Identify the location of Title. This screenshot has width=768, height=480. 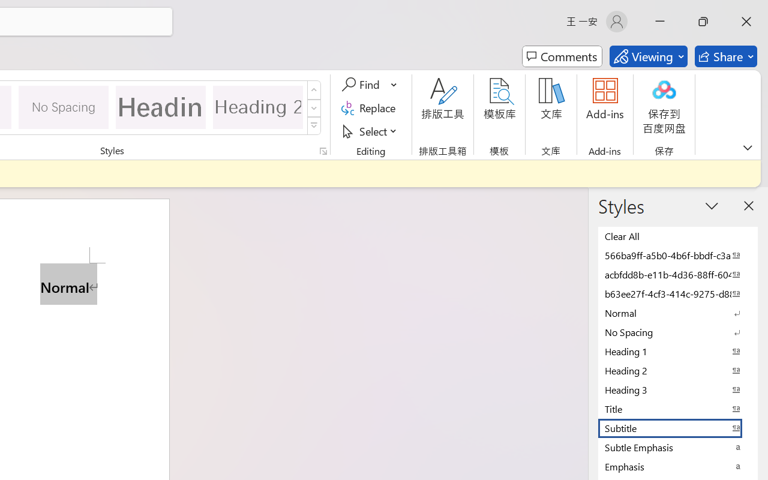
(678, 409).